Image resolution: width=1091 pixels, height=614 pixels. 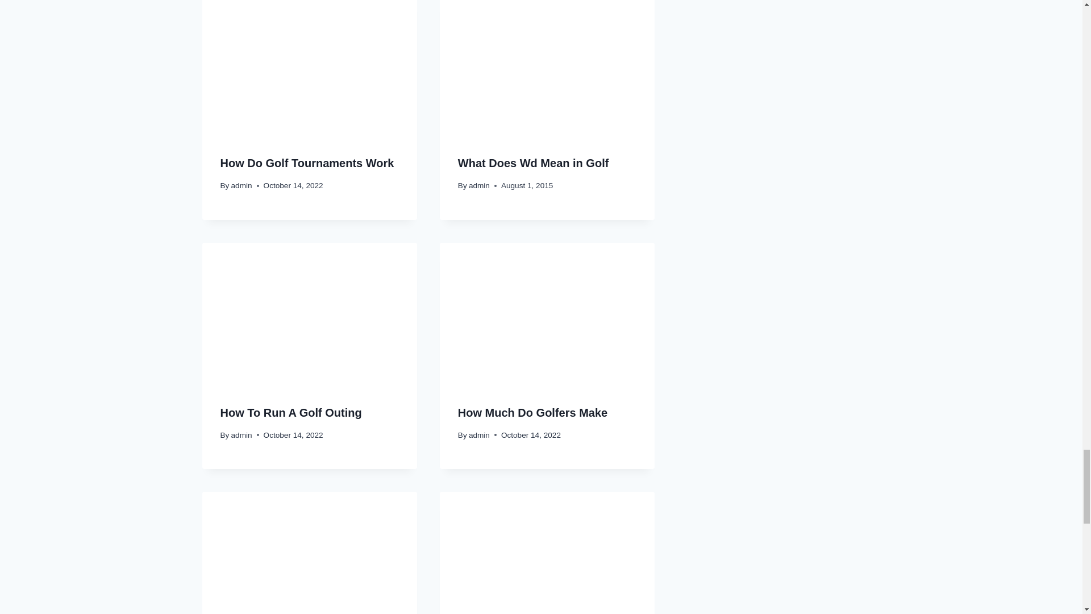 What do you see at coordinates (533, 412) in the screenshot?
I see `How Much Do Golfers Make` at bounding box center [533, 412].